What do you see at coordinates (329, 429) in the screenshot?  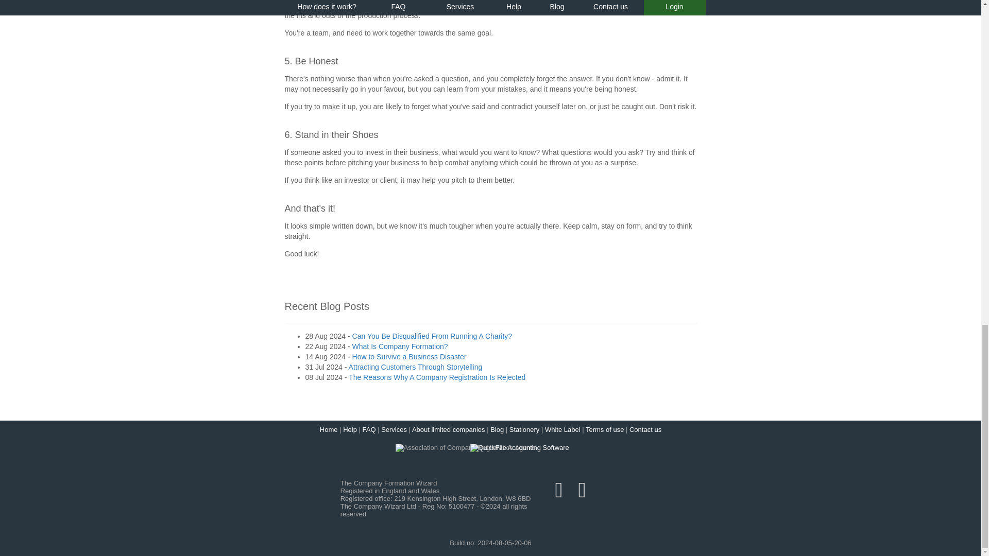 I see `Home` at bounding box center [329, 429].